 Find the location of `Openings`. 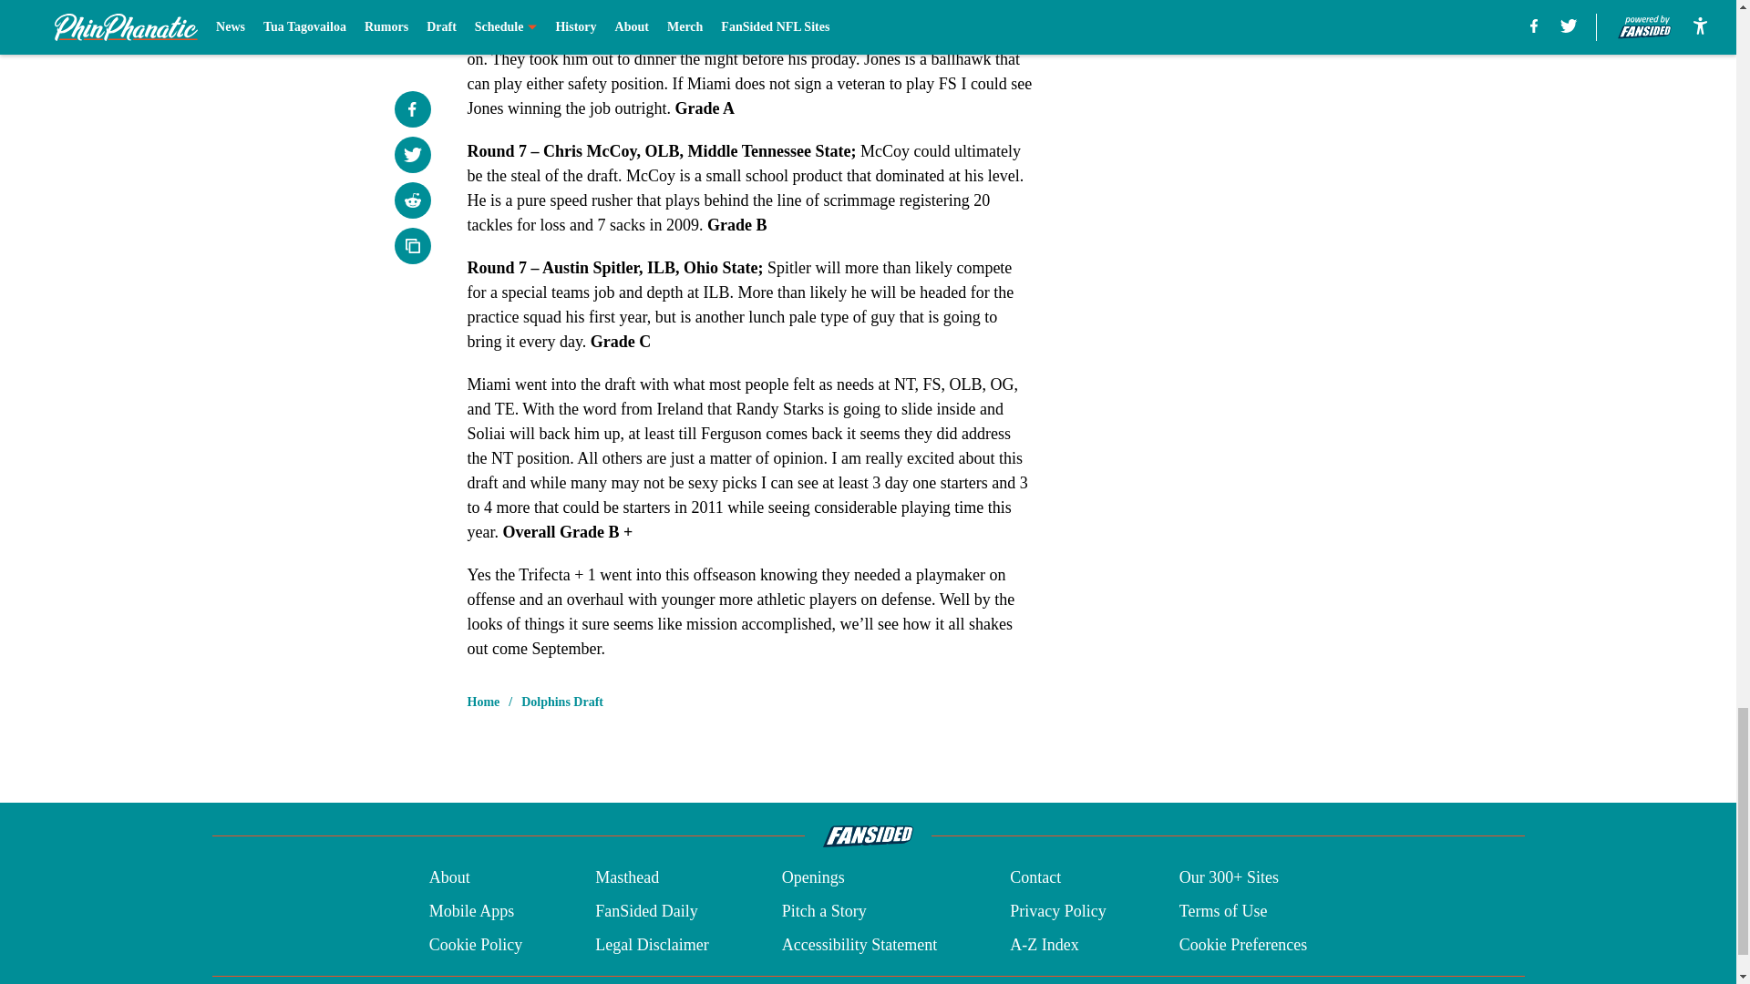

Openings is located at coordinates (813, 878).